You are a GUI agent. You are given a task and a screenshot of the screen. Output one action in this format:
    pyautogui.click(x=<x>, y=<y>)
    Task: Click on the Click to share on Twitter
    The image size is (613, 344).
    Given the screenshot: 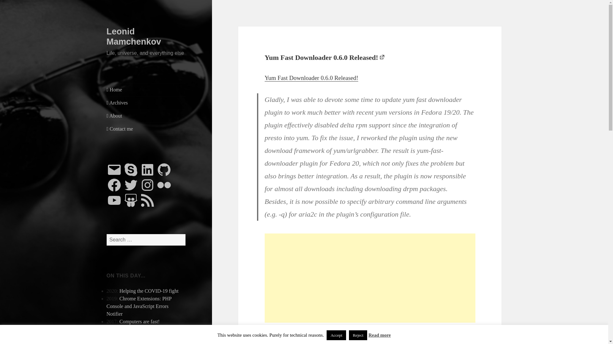 What is the action you would take?
    pyautogui.click(x=269, y=343)
    